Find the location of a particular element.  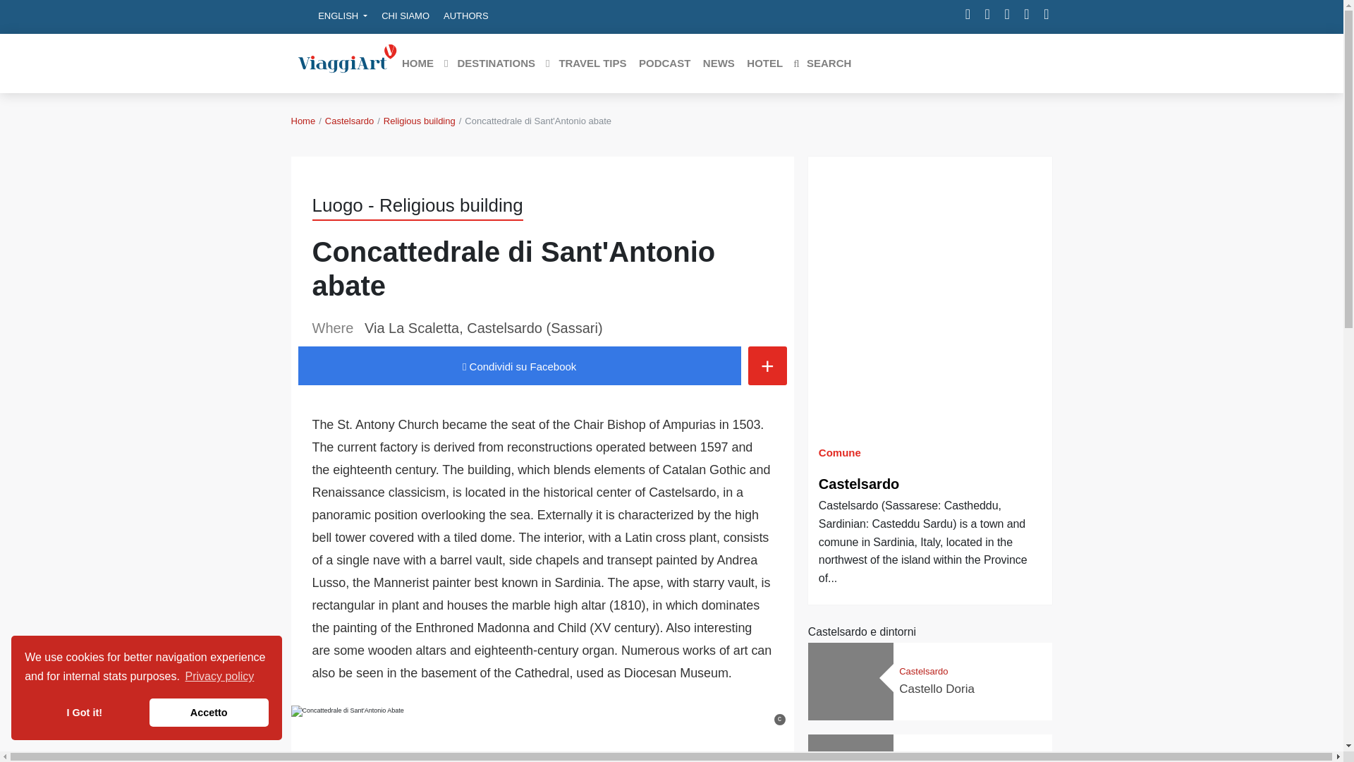

Religious building is located at coordinates (419, 121).